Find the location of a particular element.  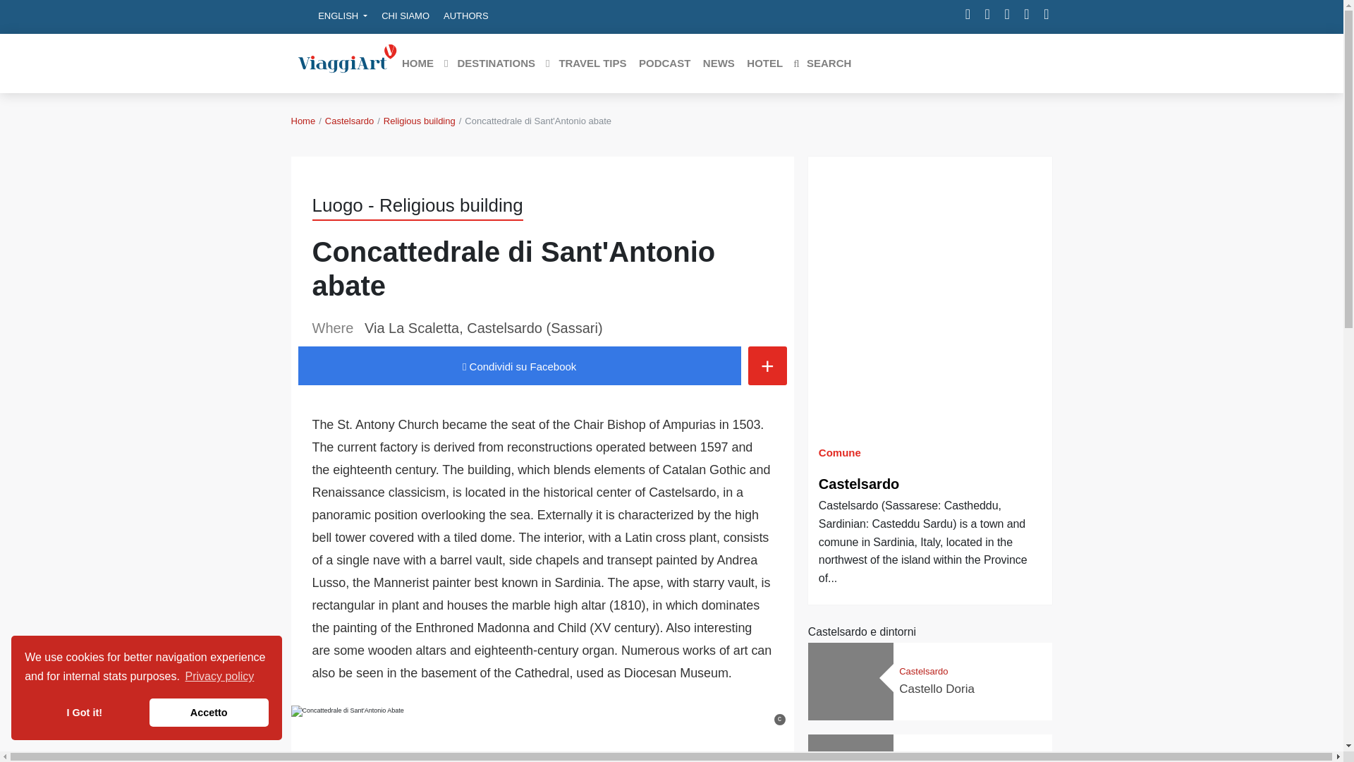

Religious building is located at coordinates (419, 121).